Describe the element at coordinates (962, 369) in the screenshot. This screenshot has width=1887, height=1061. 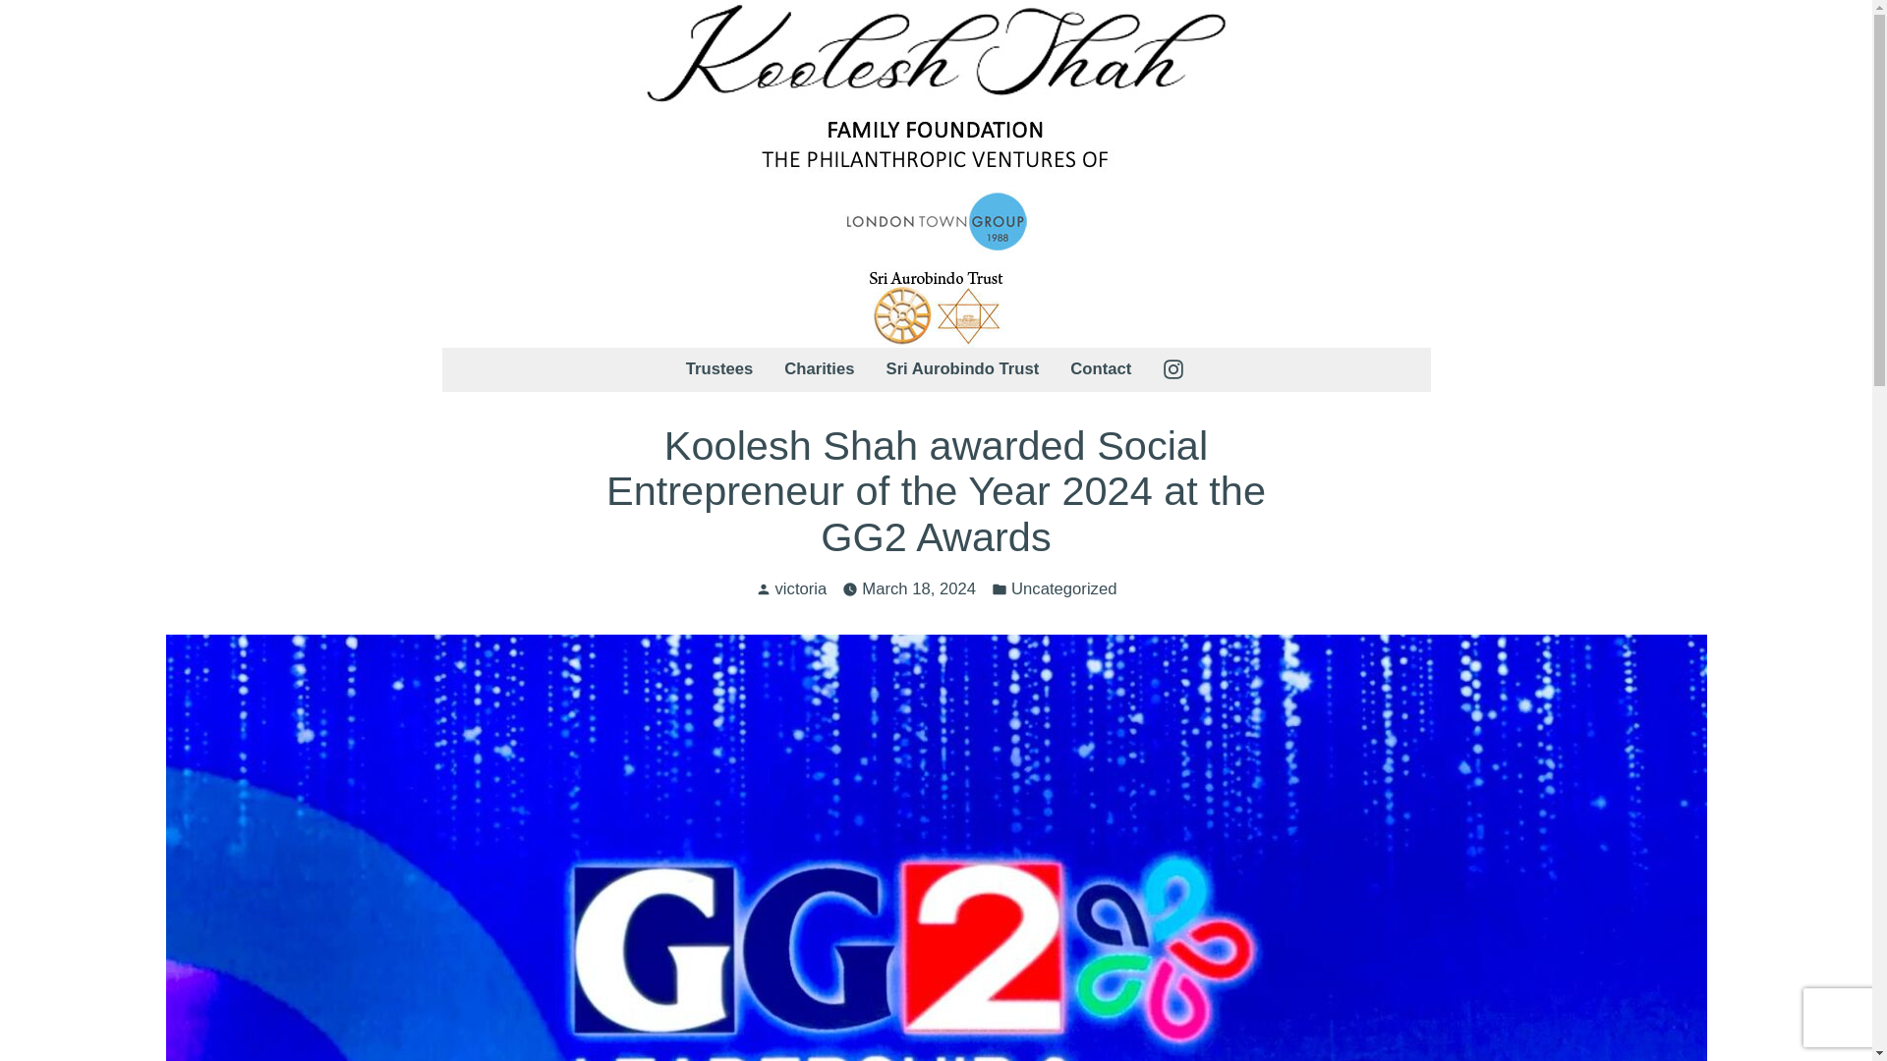
I see `Sri Aurobindo Trust` at that location.